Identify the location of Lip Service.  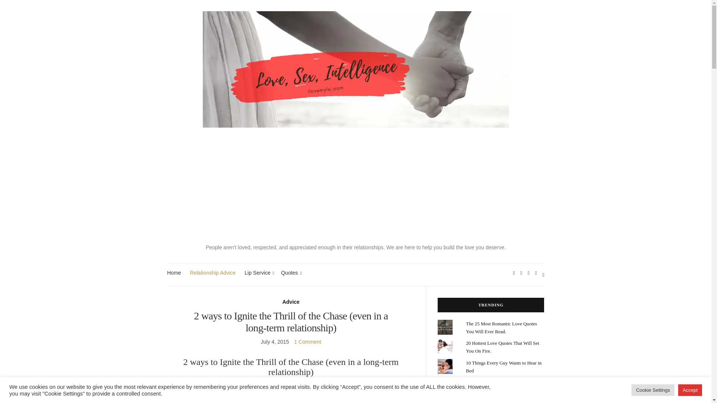
(258, 273).